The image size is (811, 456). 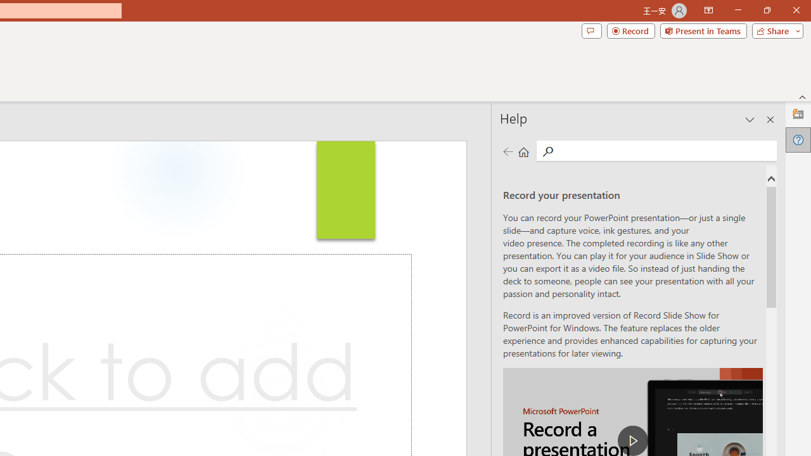 What do you see at coordinates (591, 30) in the screenshot?
I see `Comments` at bounding box center [591, 30].